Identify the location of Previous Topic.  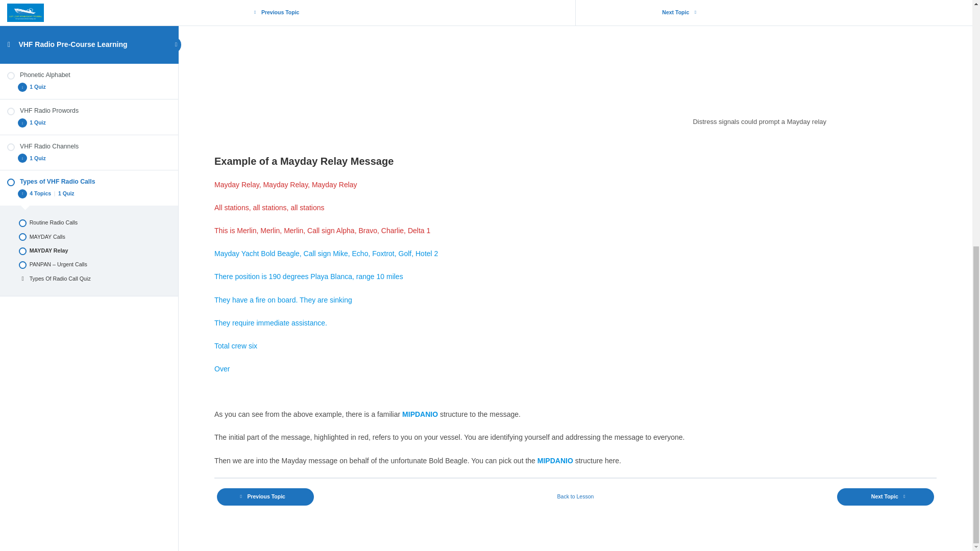
(265, 497).